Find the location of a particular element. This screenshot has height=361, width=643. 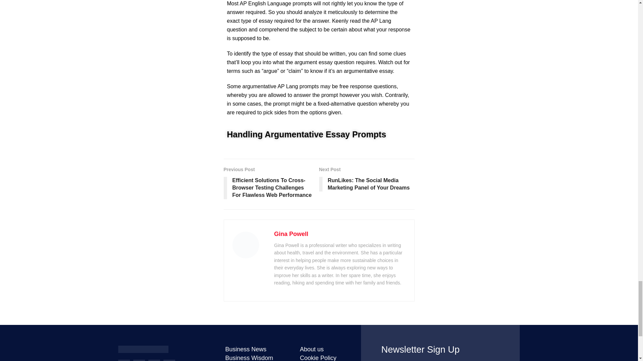

Business Wisdom is located at coordinates (256, 357).